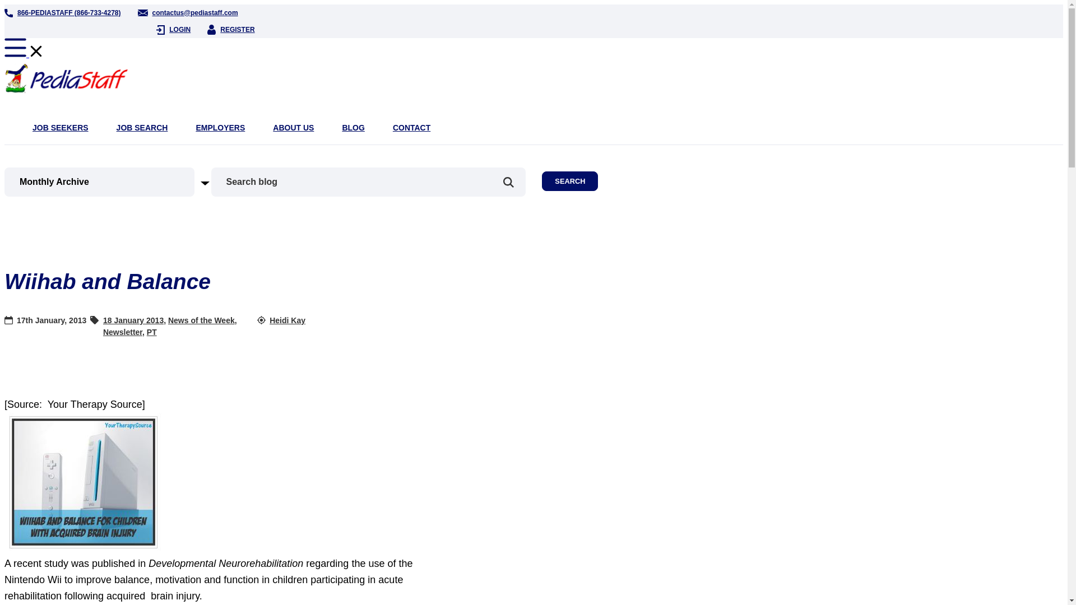 The height and width of the screenshot is (605, 1076). Describe the element at coordinates (114, 182) in the screenshot. I see `Monthly Archive` at that location.